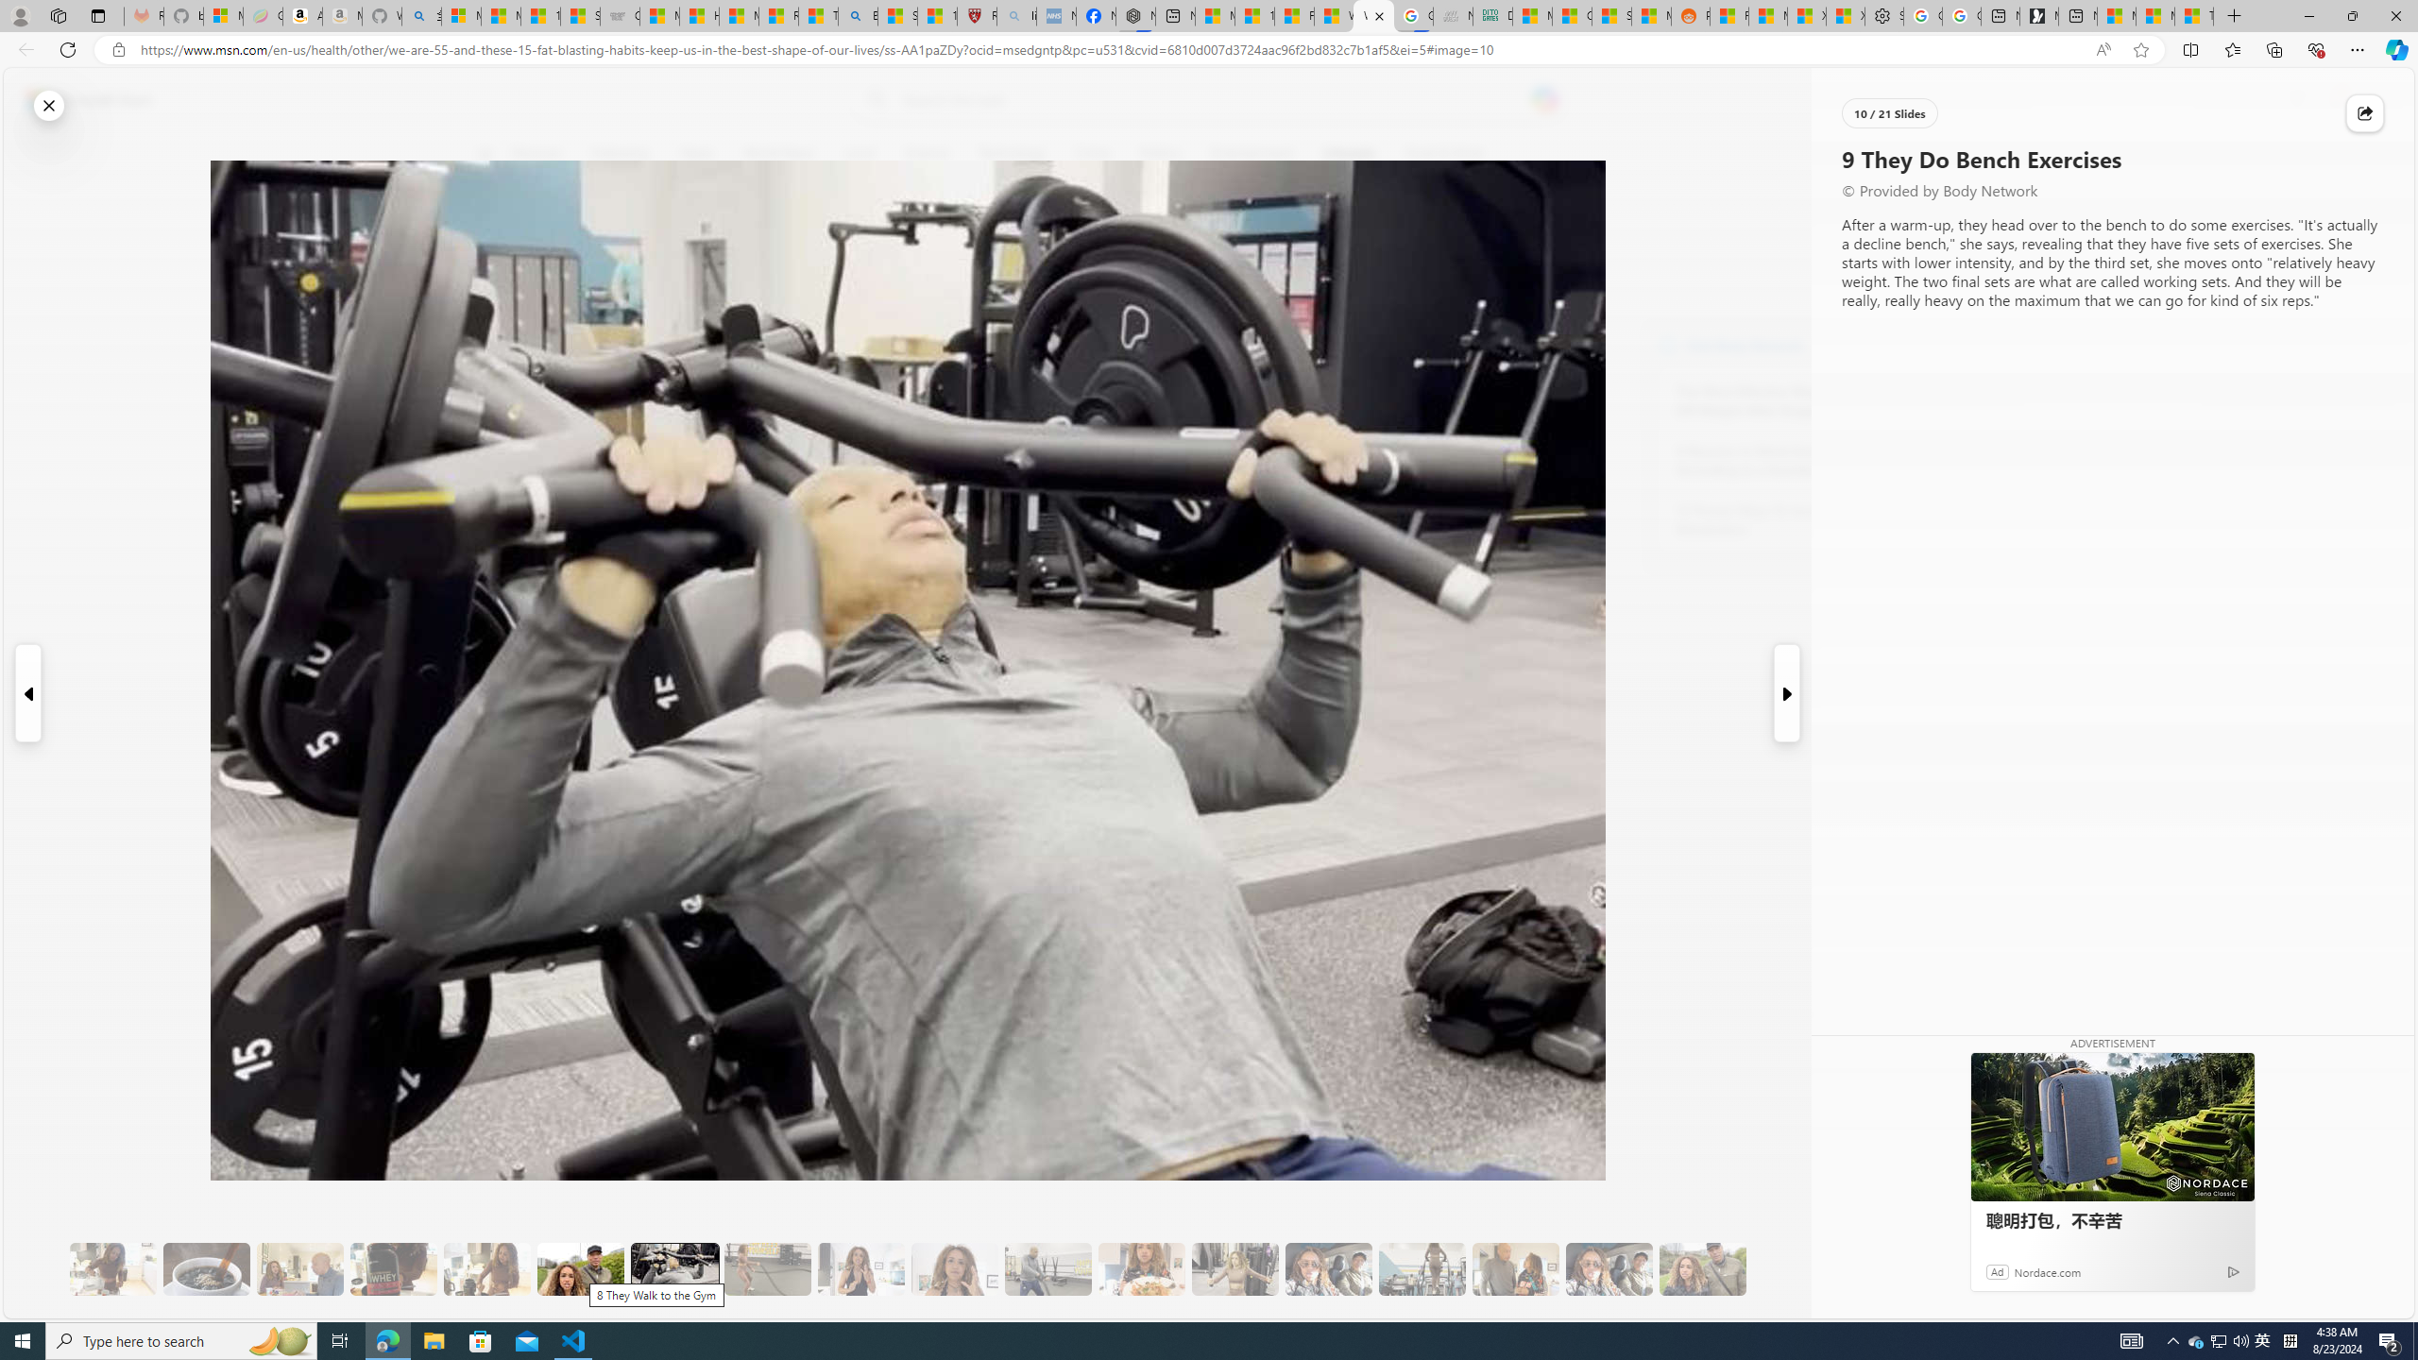  I want to click on 6 Since Eating More Protein Her Training Has Improved, so click(394, 1269).